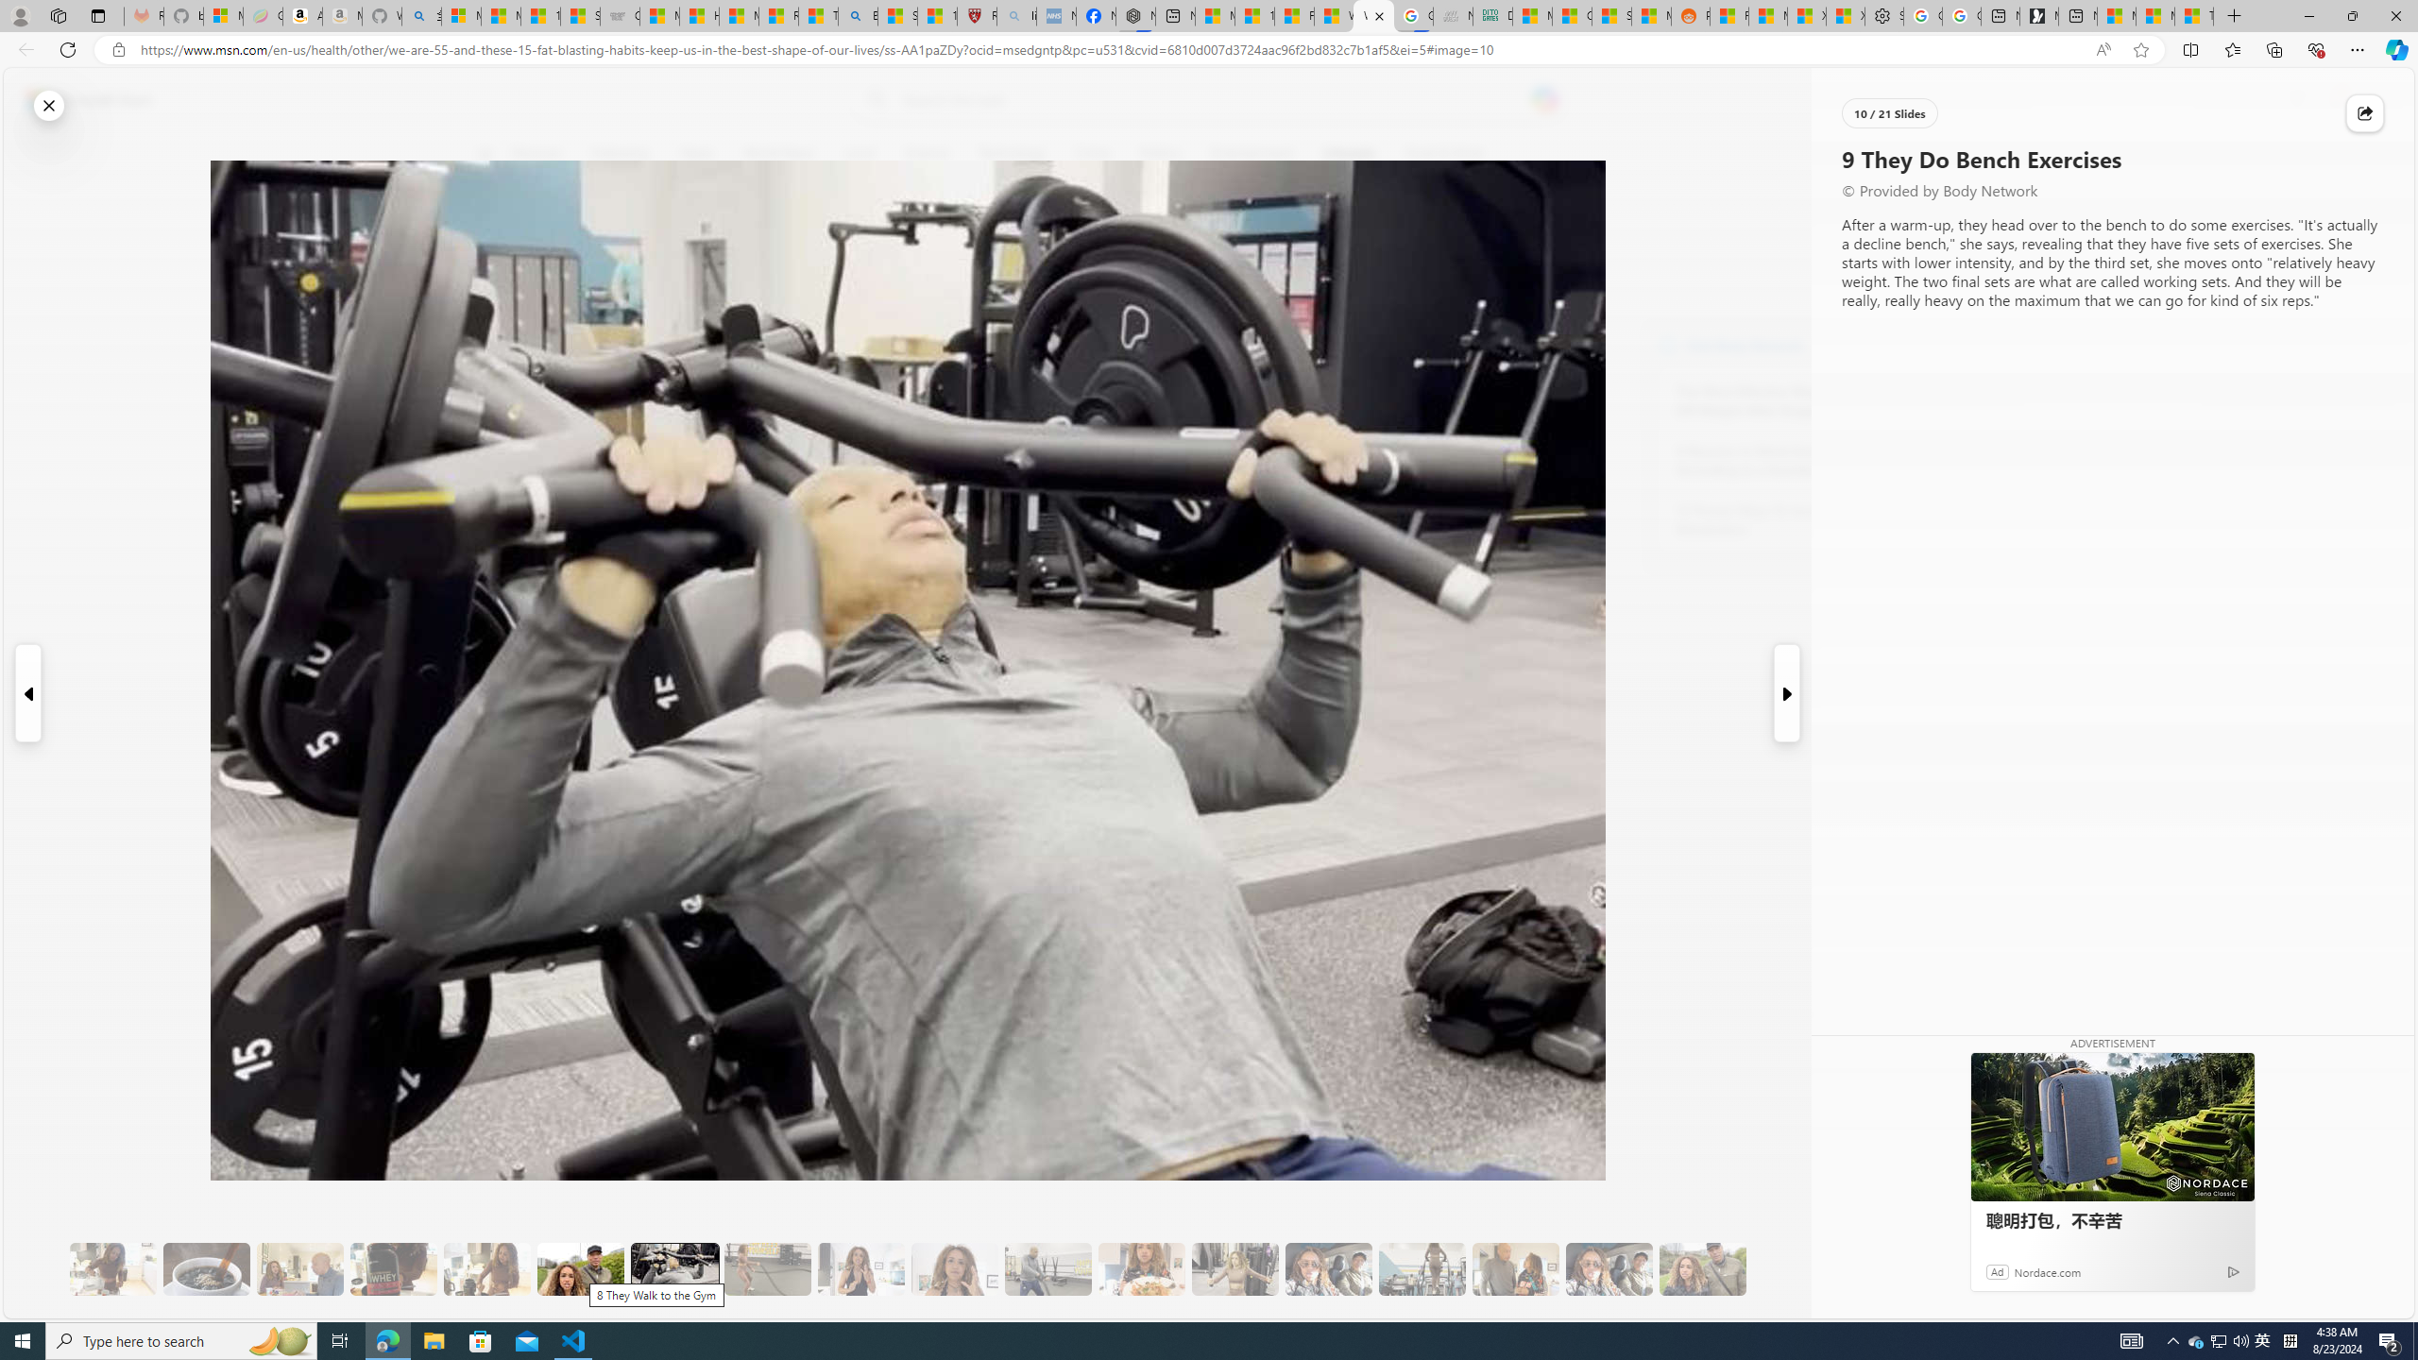  I want to click on 6 Since Eating More Protein Her Training Has Improved, so click(394, 1269).